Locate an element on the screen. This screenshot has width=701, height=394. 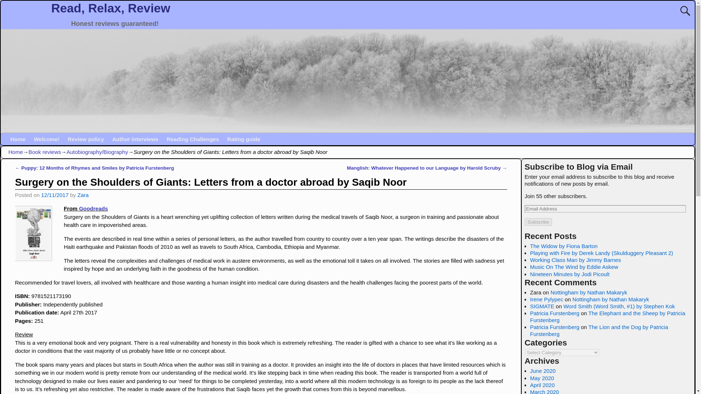
Home is located at coordinates (18, 139).